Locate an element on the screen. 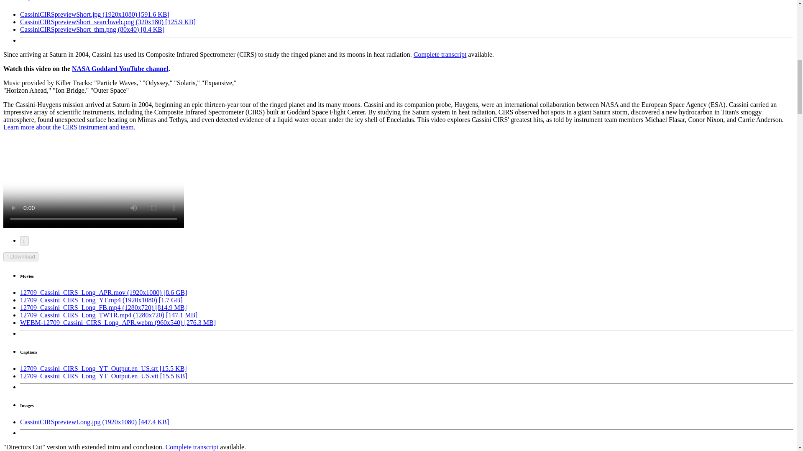  Learn more about the CIRS instrument and team. is located at coordinates (69, 127).